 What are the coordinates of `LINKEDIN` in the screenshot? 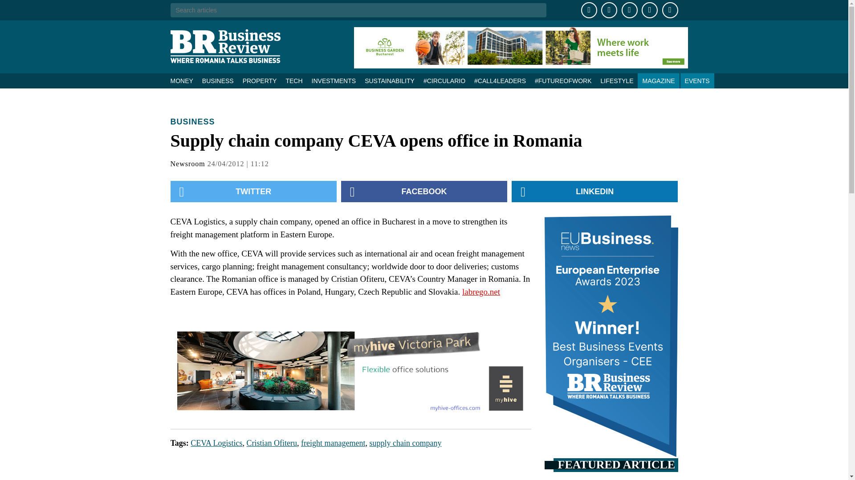 It's located at (594, 191).